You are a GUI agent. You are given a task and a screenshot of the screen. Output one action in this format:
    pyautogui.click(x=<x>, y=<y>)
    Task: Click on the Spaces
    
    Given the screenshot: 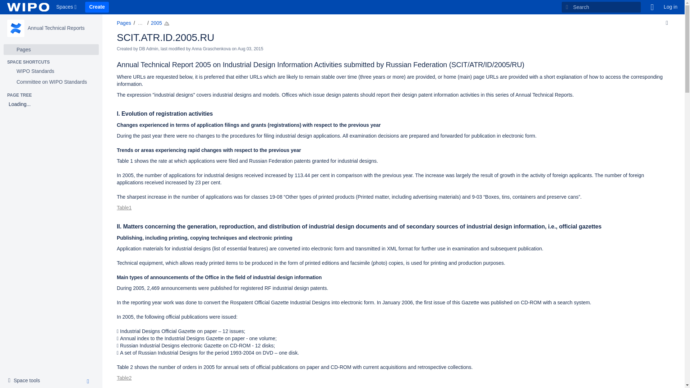 What is the action you would take?
    pyautogui.click(x=51, y=82)
    